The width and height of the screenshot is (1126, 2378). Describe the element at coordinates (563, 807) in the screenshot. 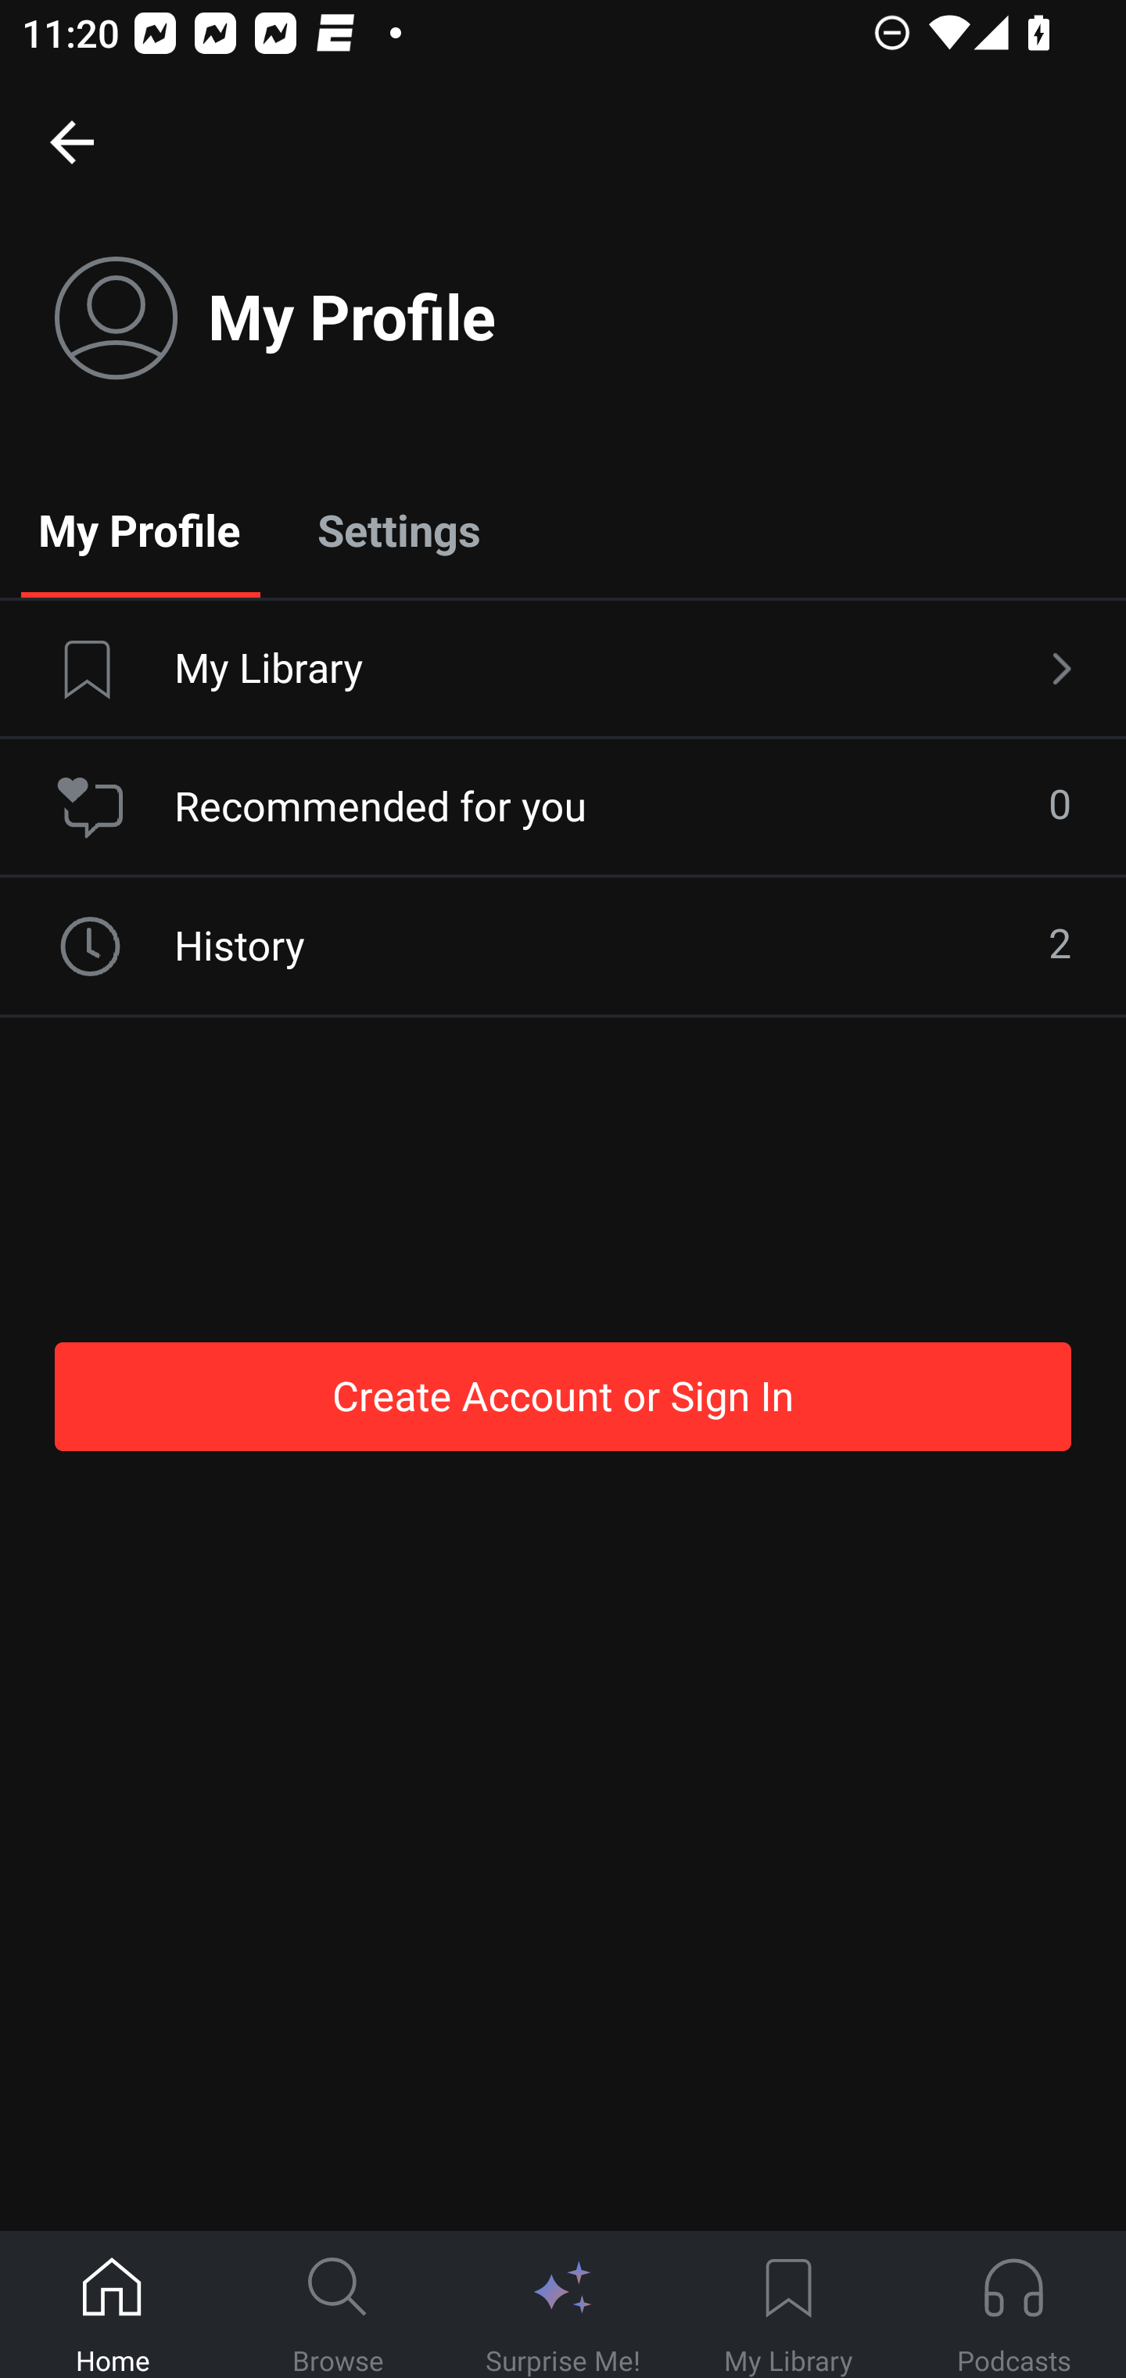

I see `Recommended for you 0` at that location.